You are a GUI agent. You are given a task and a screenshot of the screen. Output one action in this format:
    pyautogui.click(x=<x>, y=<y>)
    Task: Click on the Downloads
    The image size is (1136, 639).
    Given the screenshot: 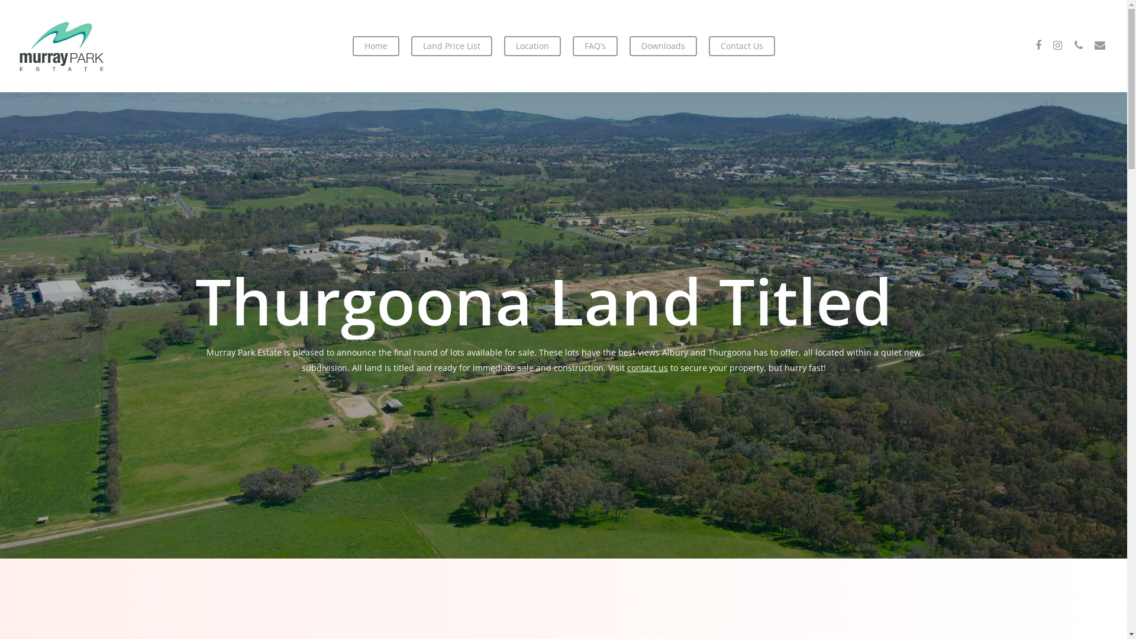 What is the action you would take?
    pyautogui.click(x=663, y=46)
    